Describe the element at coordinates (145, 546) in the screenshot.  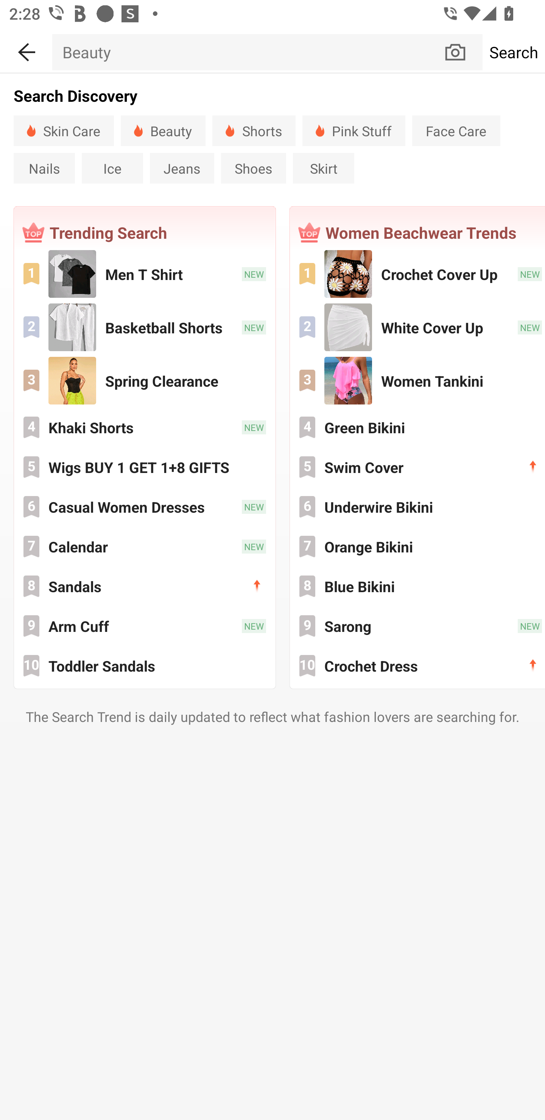
I see `Calendar 7 Calendar NEW` at that location.